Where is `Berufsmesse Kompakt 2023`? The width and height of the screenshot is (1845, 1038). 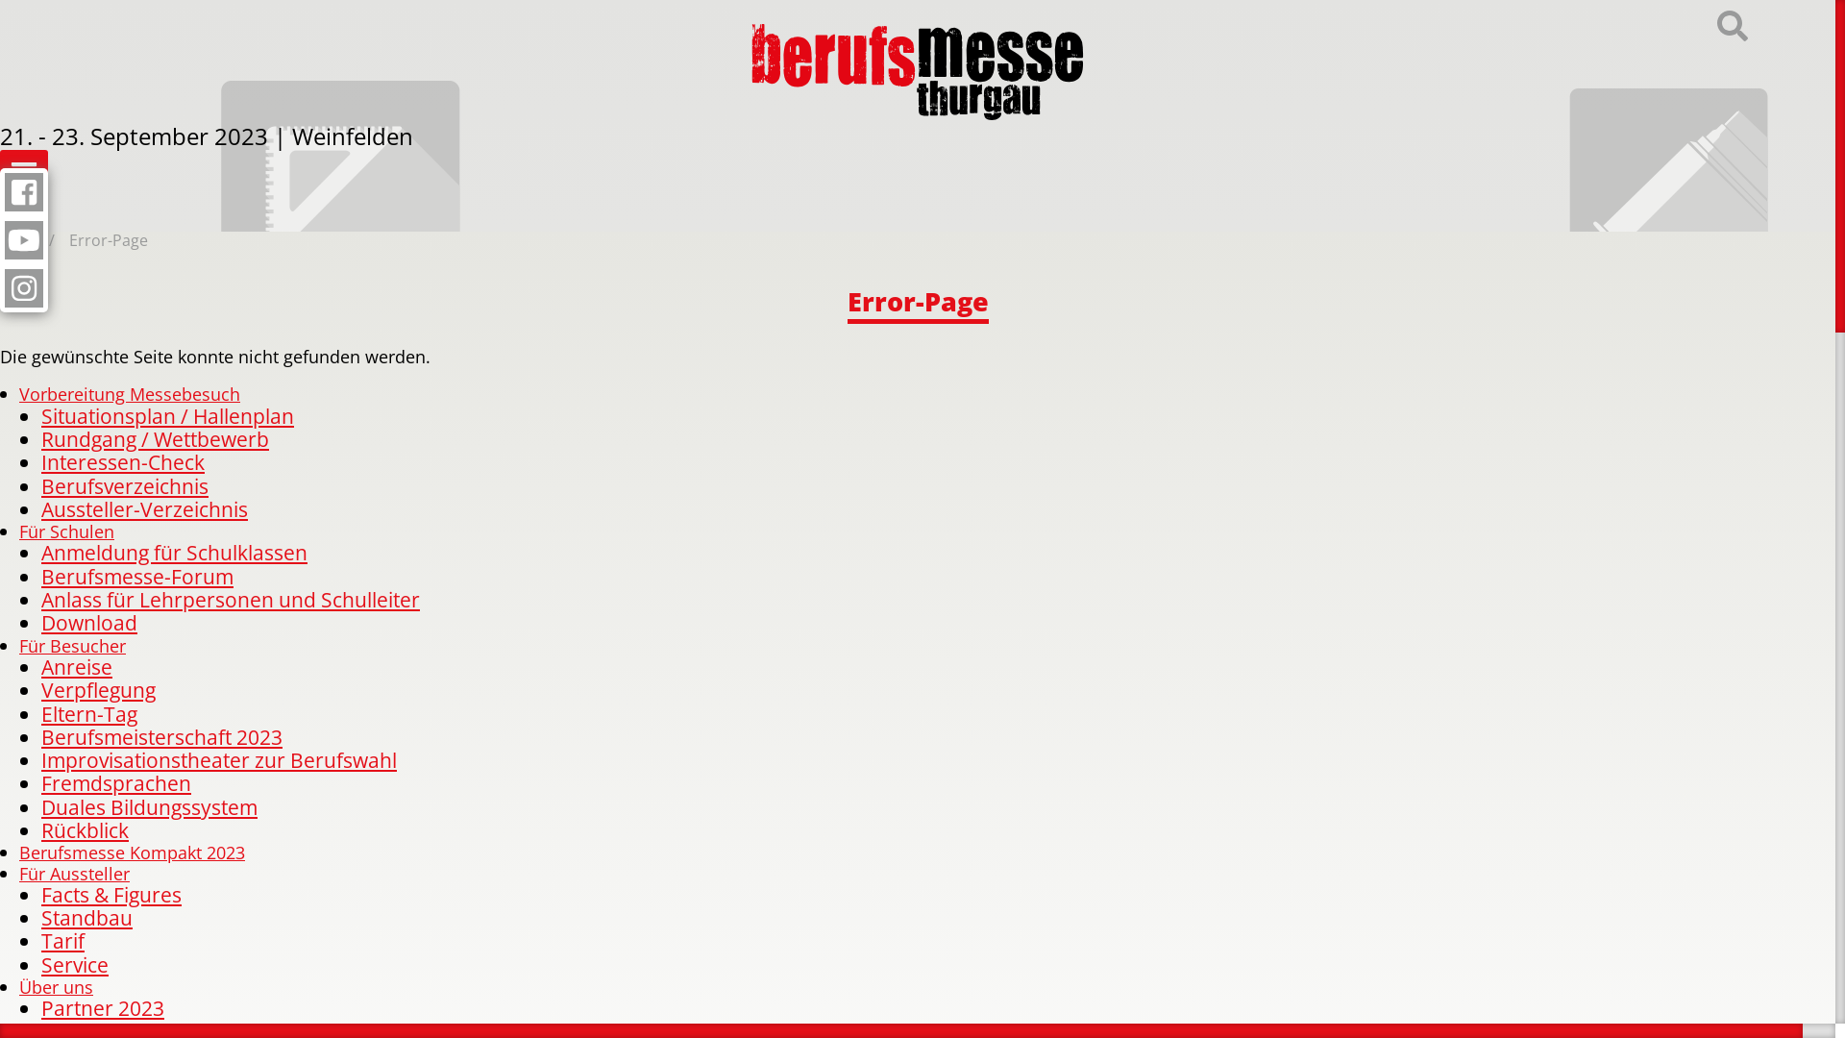
Berufsmesse Kompakt 2023 is located at coordinates (133, 852).